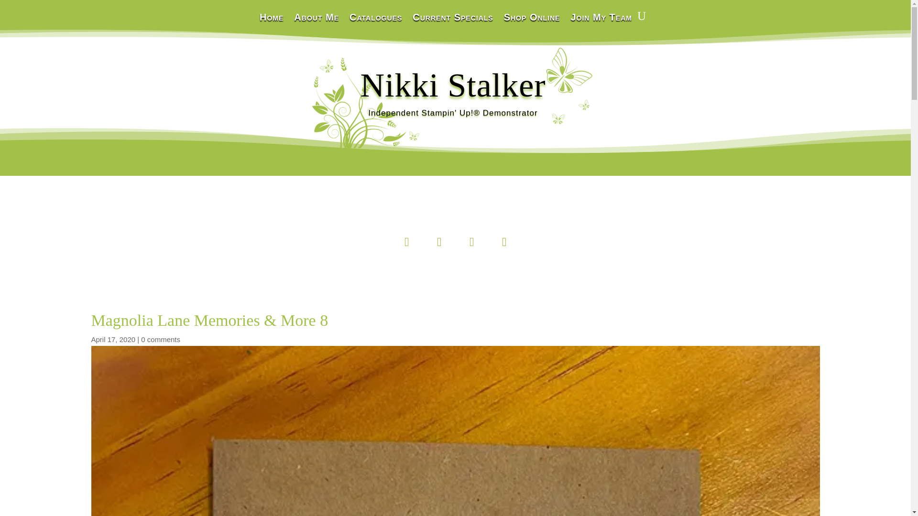 The image size is (918, 516). I want to click on Follow on Facebook, so click(406, 242).